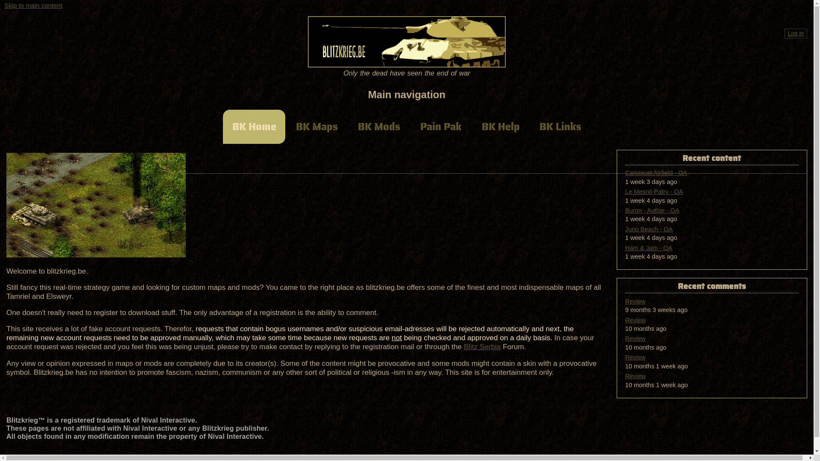 The height and width of the screenshot is (461, 820). Describe the element at coordinates (635, 338) in the screenshot. I see `Review` at that location.